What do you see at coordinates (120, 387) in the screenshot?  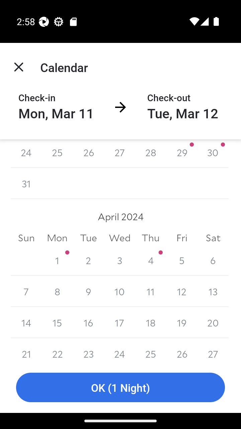 I see `OK (1 Night)` at bounding box center [120, 387].